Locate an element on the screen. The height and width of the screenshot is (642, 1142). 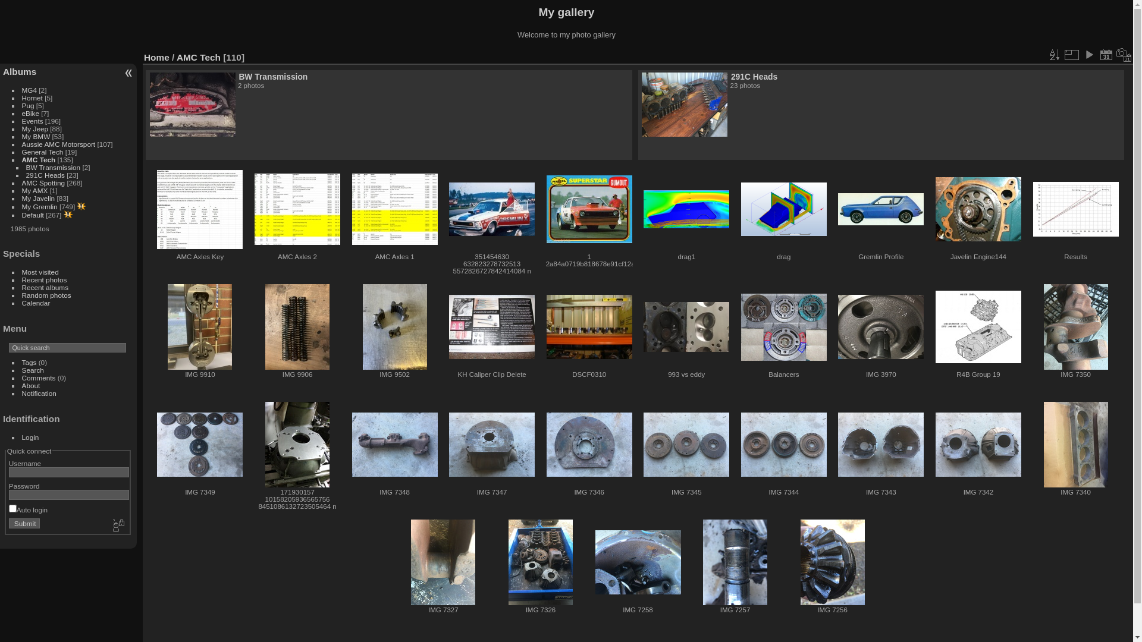
Most visited is located at coordinates (40, 272).